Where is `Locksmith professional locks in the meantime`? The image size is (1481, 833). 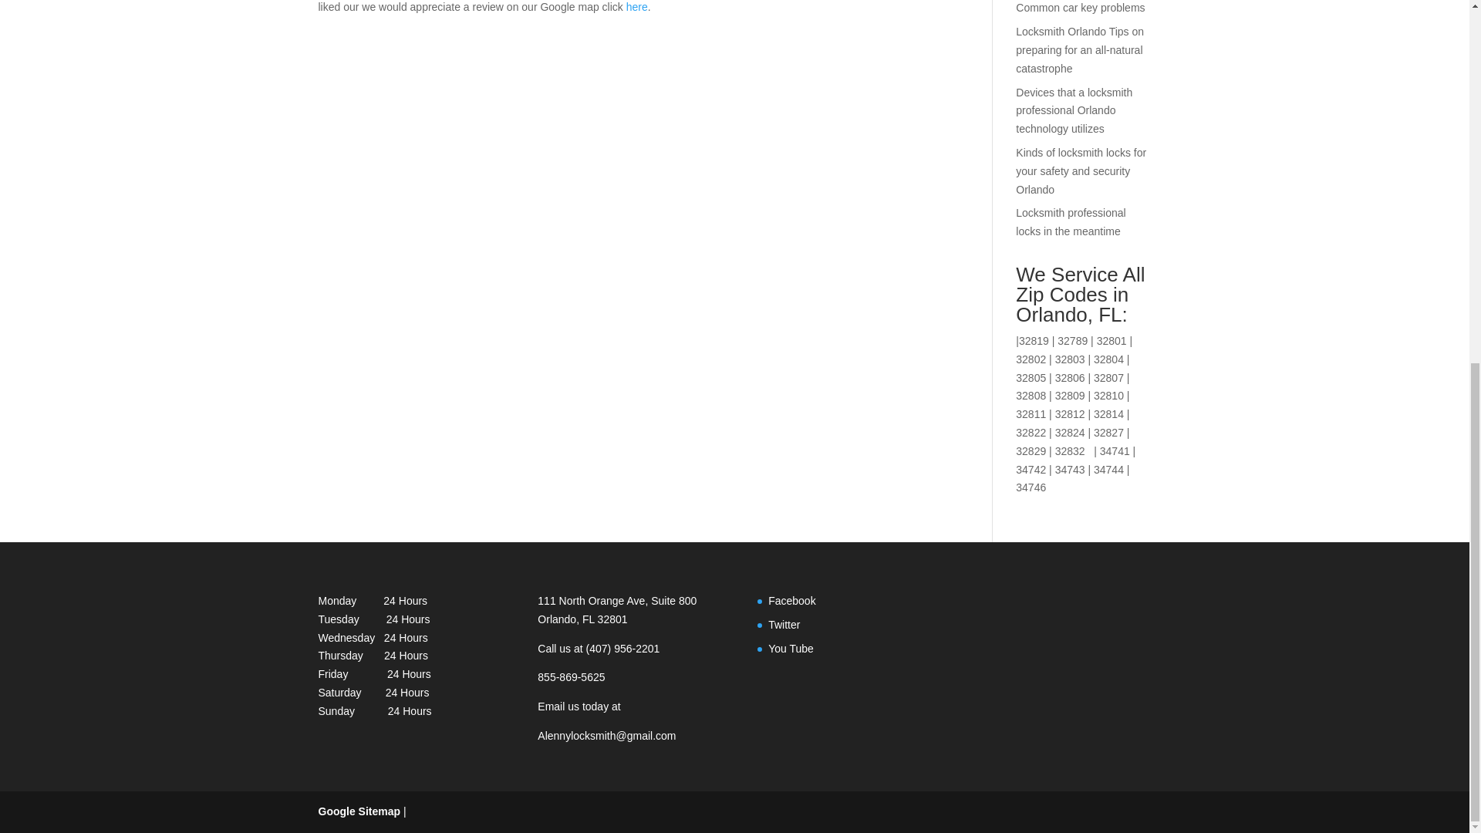
Locksmith professional locks in the meantime is located at coordinates (1071, 221).